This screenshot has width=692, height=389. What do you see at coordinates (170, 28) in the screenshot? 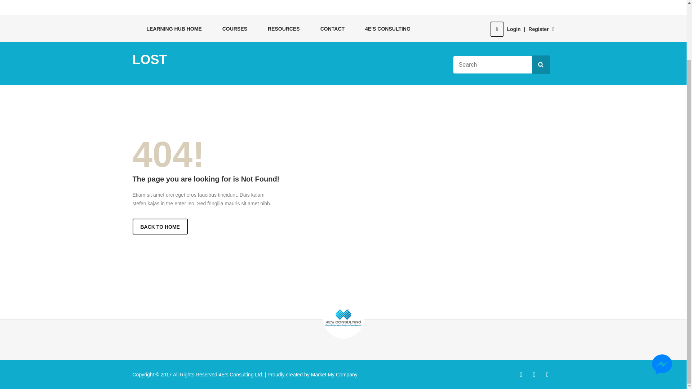
I see `LEARNING HUB HOME` at bounding box center [170, 28].